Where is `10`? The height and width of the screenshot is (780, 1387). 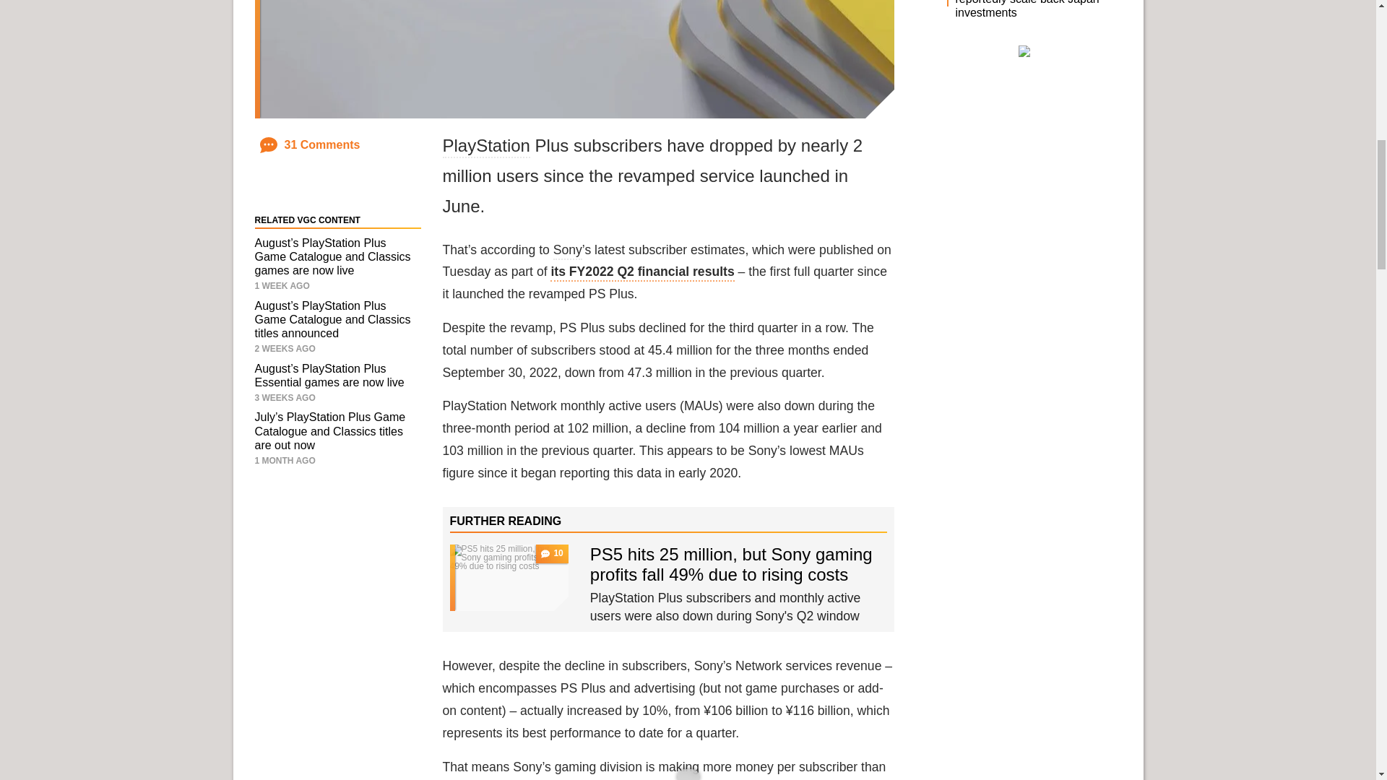 10 is located at coordinates (509, 577).